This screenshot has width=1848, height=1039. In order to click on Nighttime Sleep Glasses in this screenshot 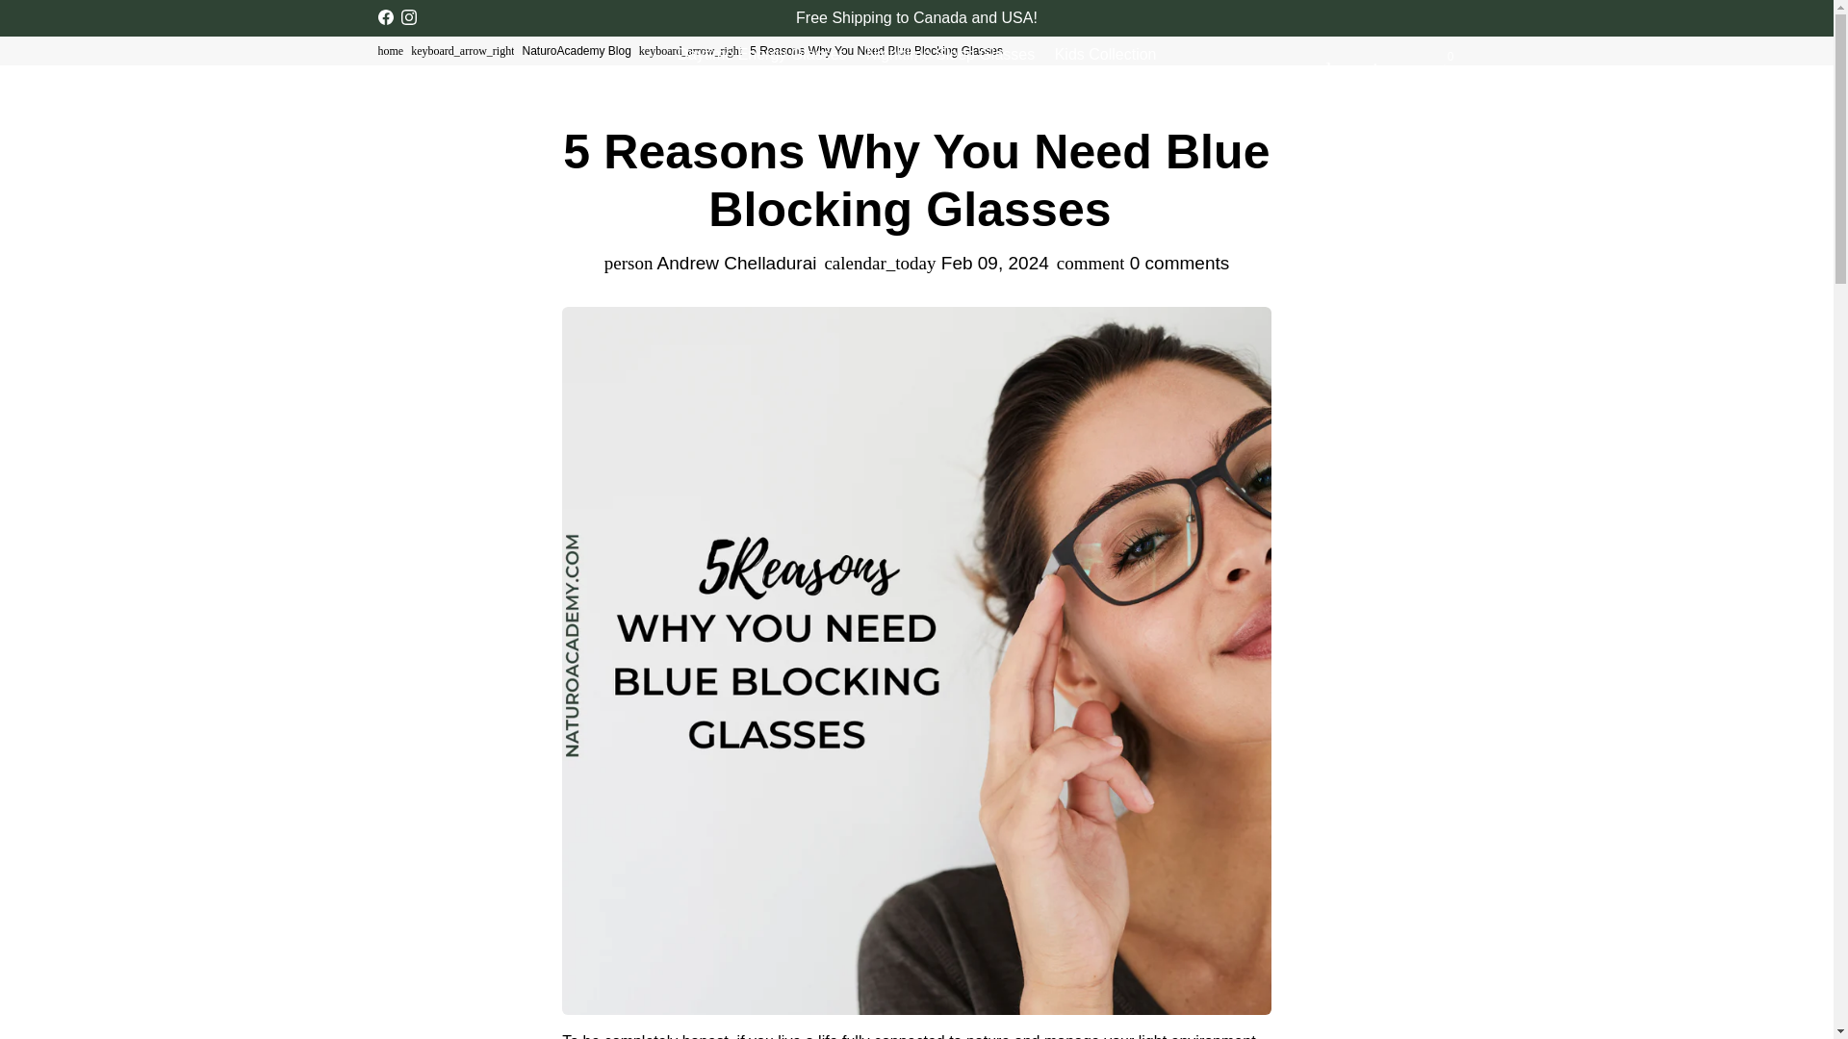, I will do `click(950, 54)`.